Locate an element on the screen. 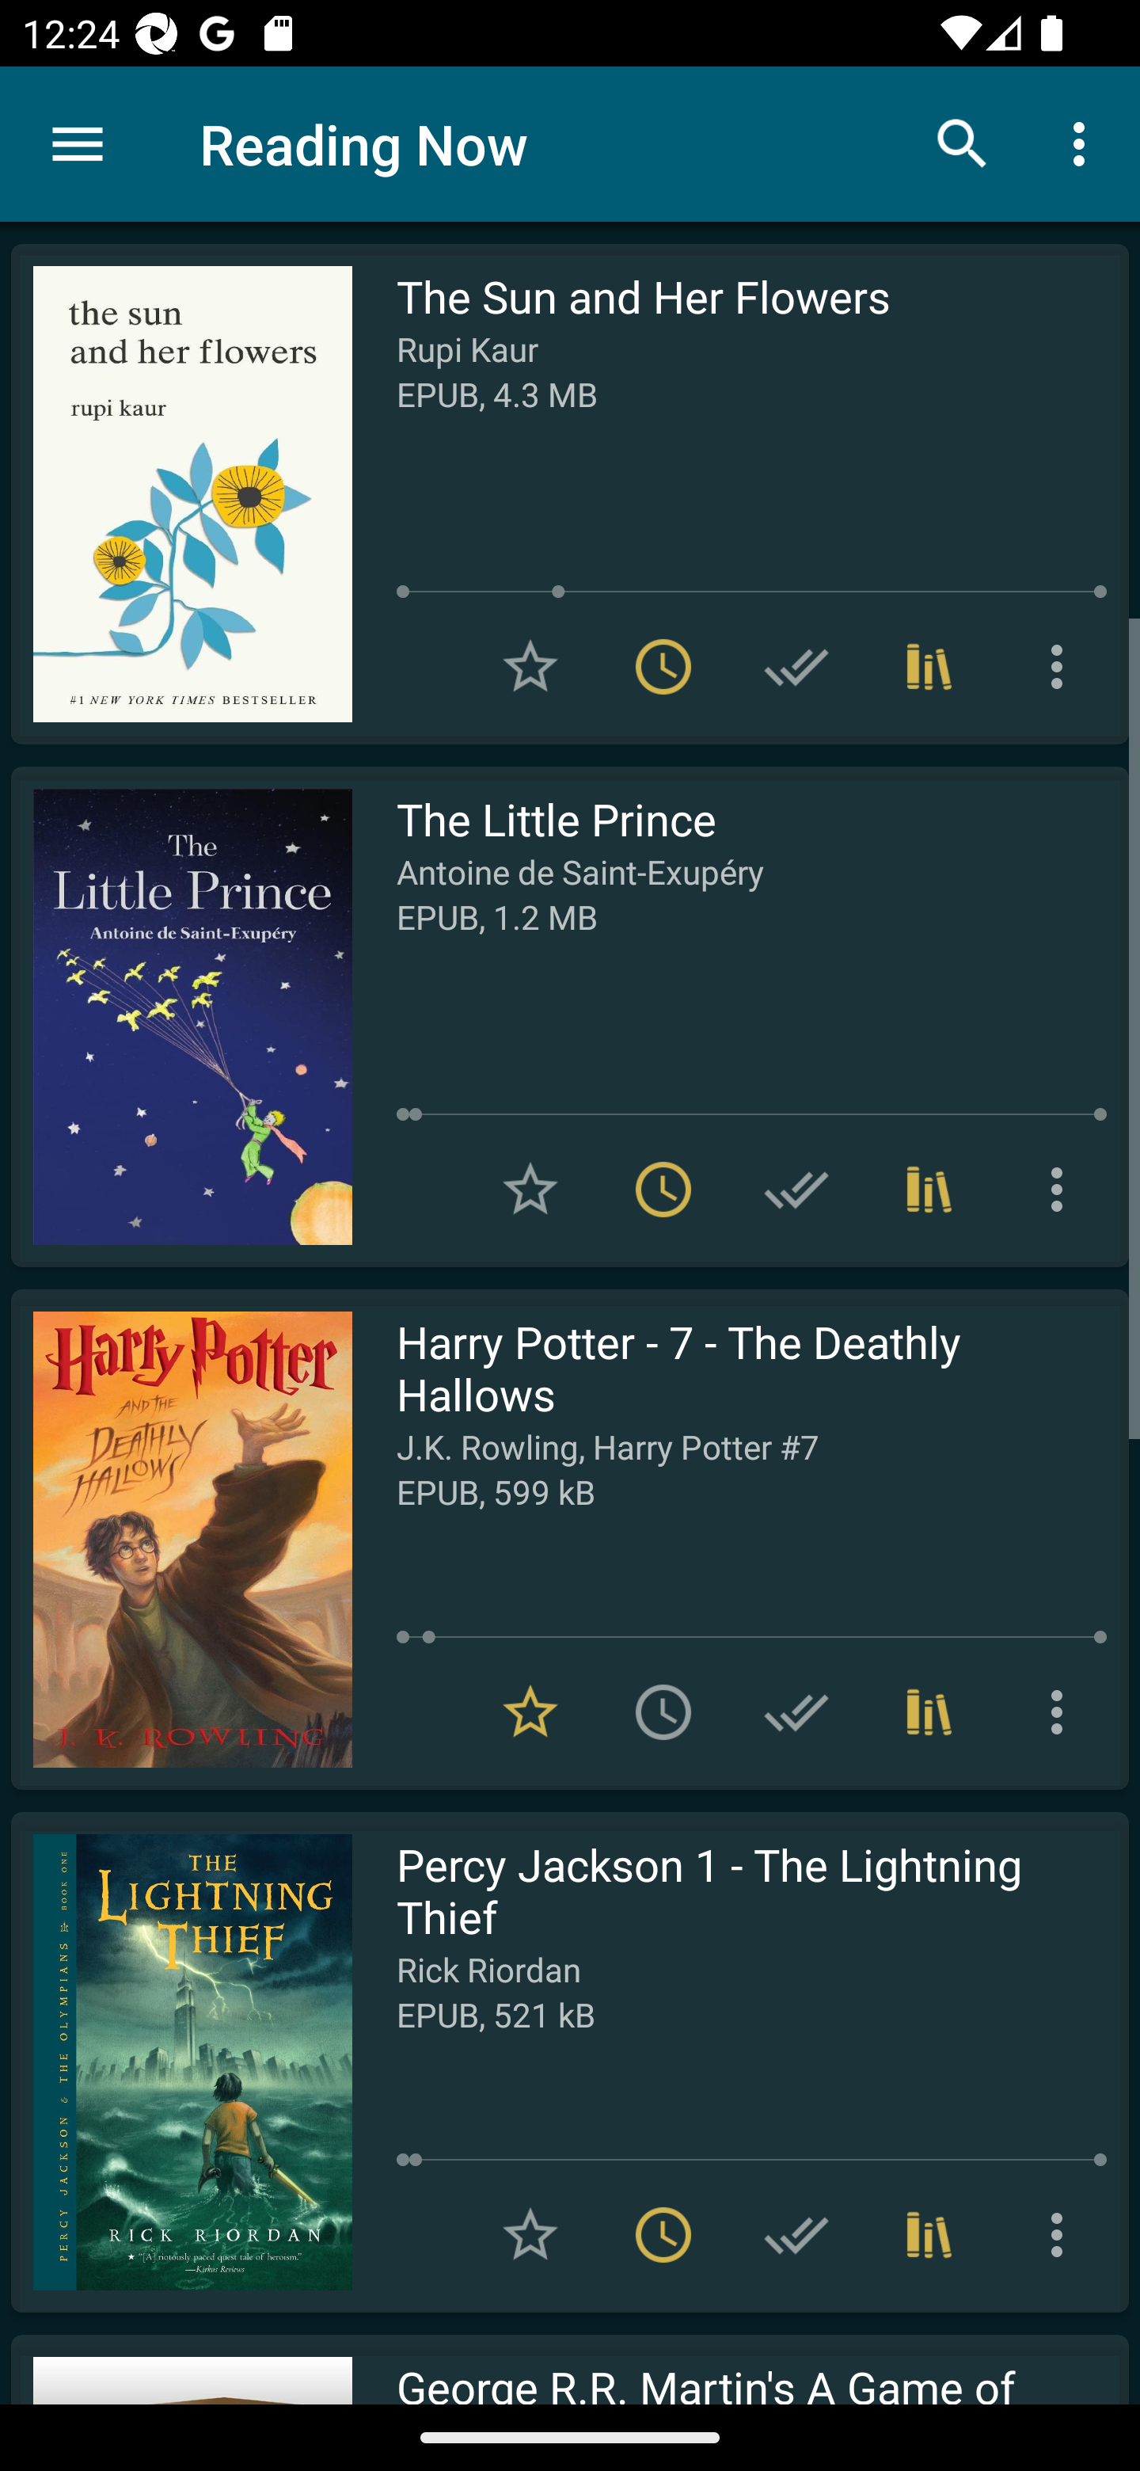 This screenshot has width=1140, height=2471. More options is located at coordinates (1062, 1188).